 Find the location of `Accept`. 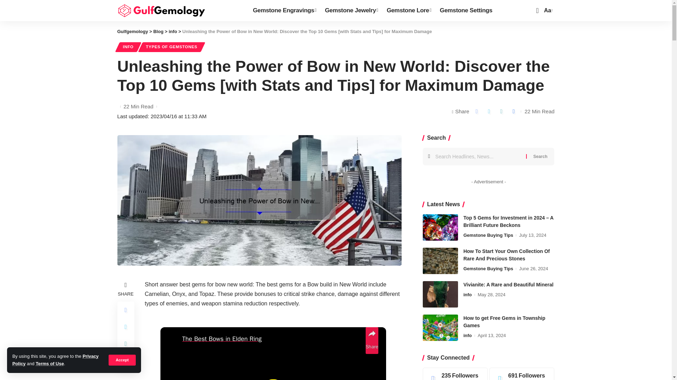

Accept is located at coordinates (122, 360).